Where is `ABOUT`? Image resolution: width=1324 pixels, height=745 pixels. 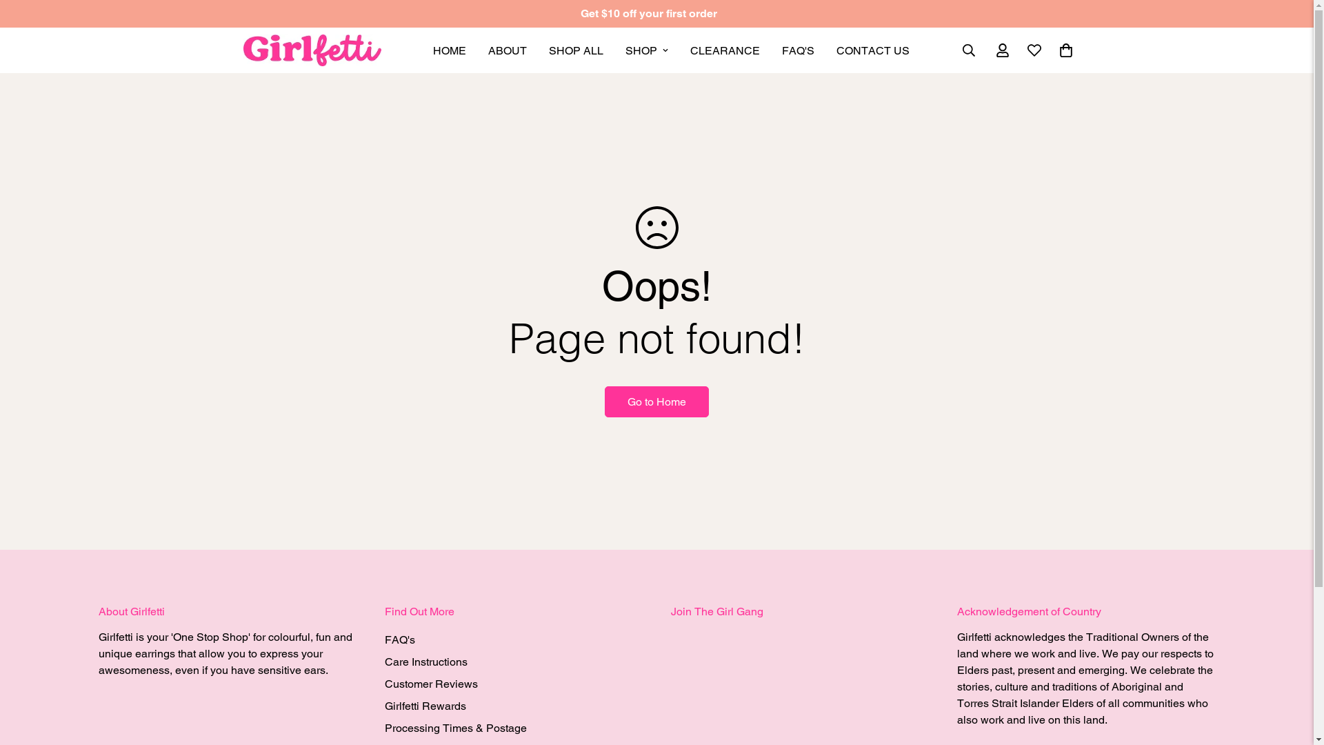
ABOUT is located at coordinates (508, 51).